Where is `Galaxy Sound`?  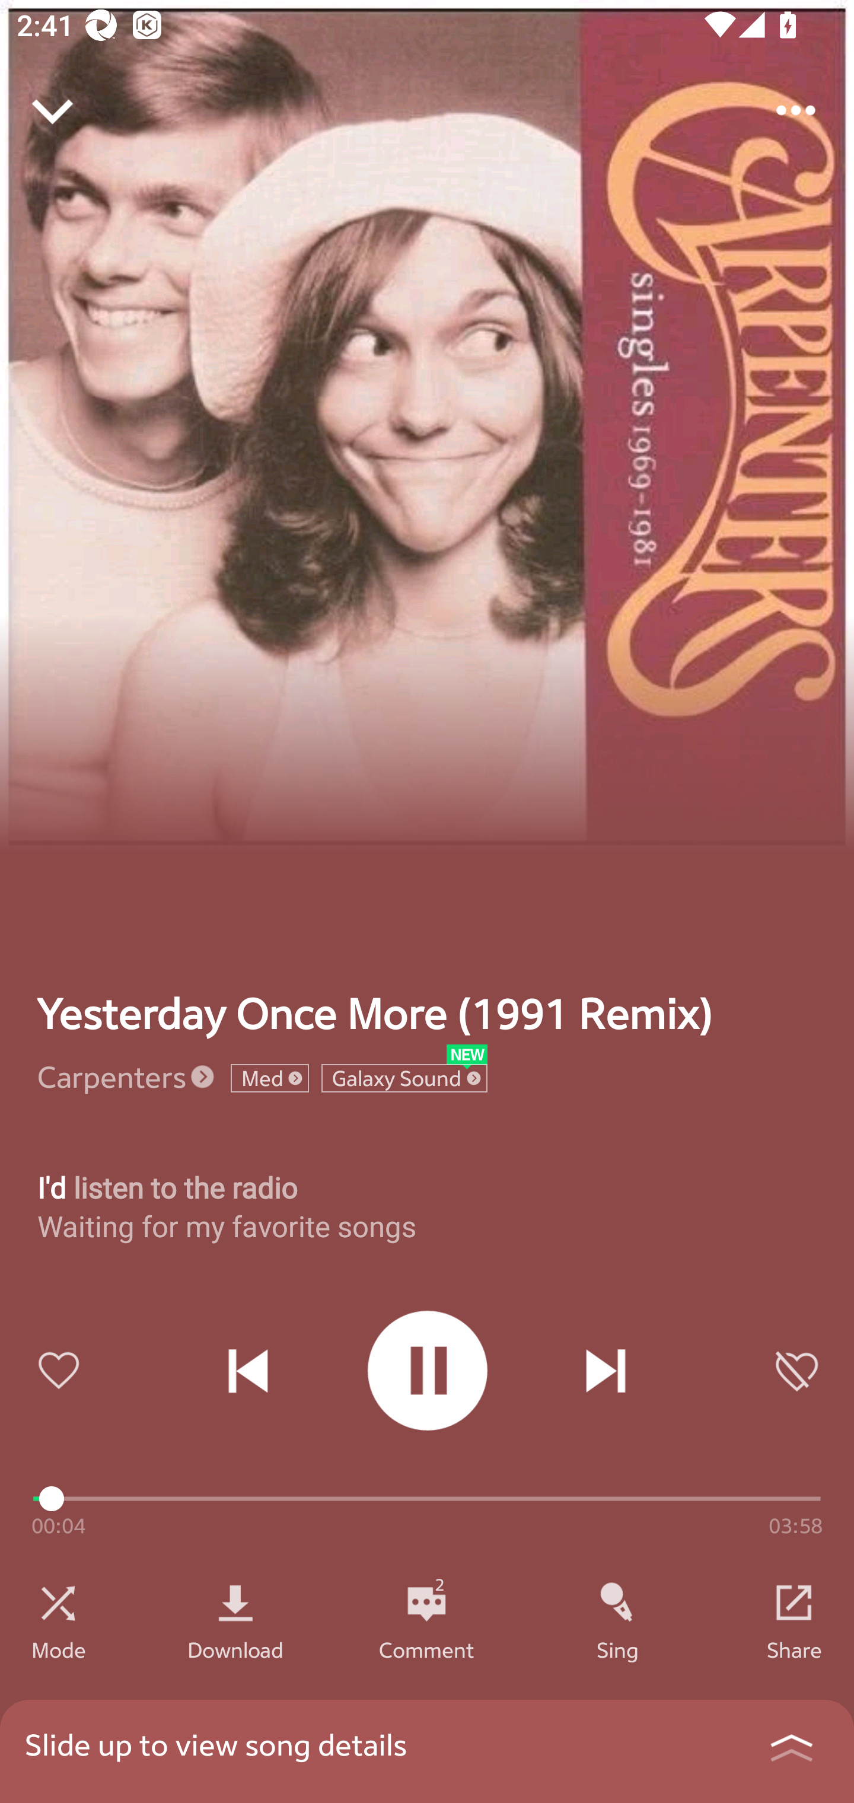
Galaxy Sound is located at coordinates (404, 1078).